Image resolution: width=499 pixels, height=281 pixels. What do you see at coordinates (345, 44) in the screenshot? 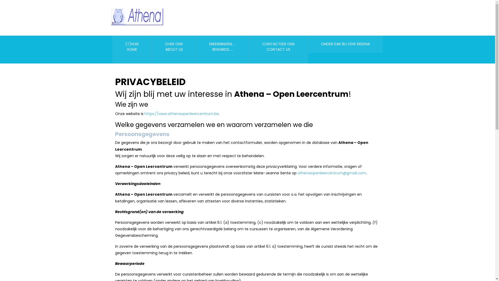
I see `ONDER DAK BIJ VZW ERDENA` at bounding box center [345, 44].